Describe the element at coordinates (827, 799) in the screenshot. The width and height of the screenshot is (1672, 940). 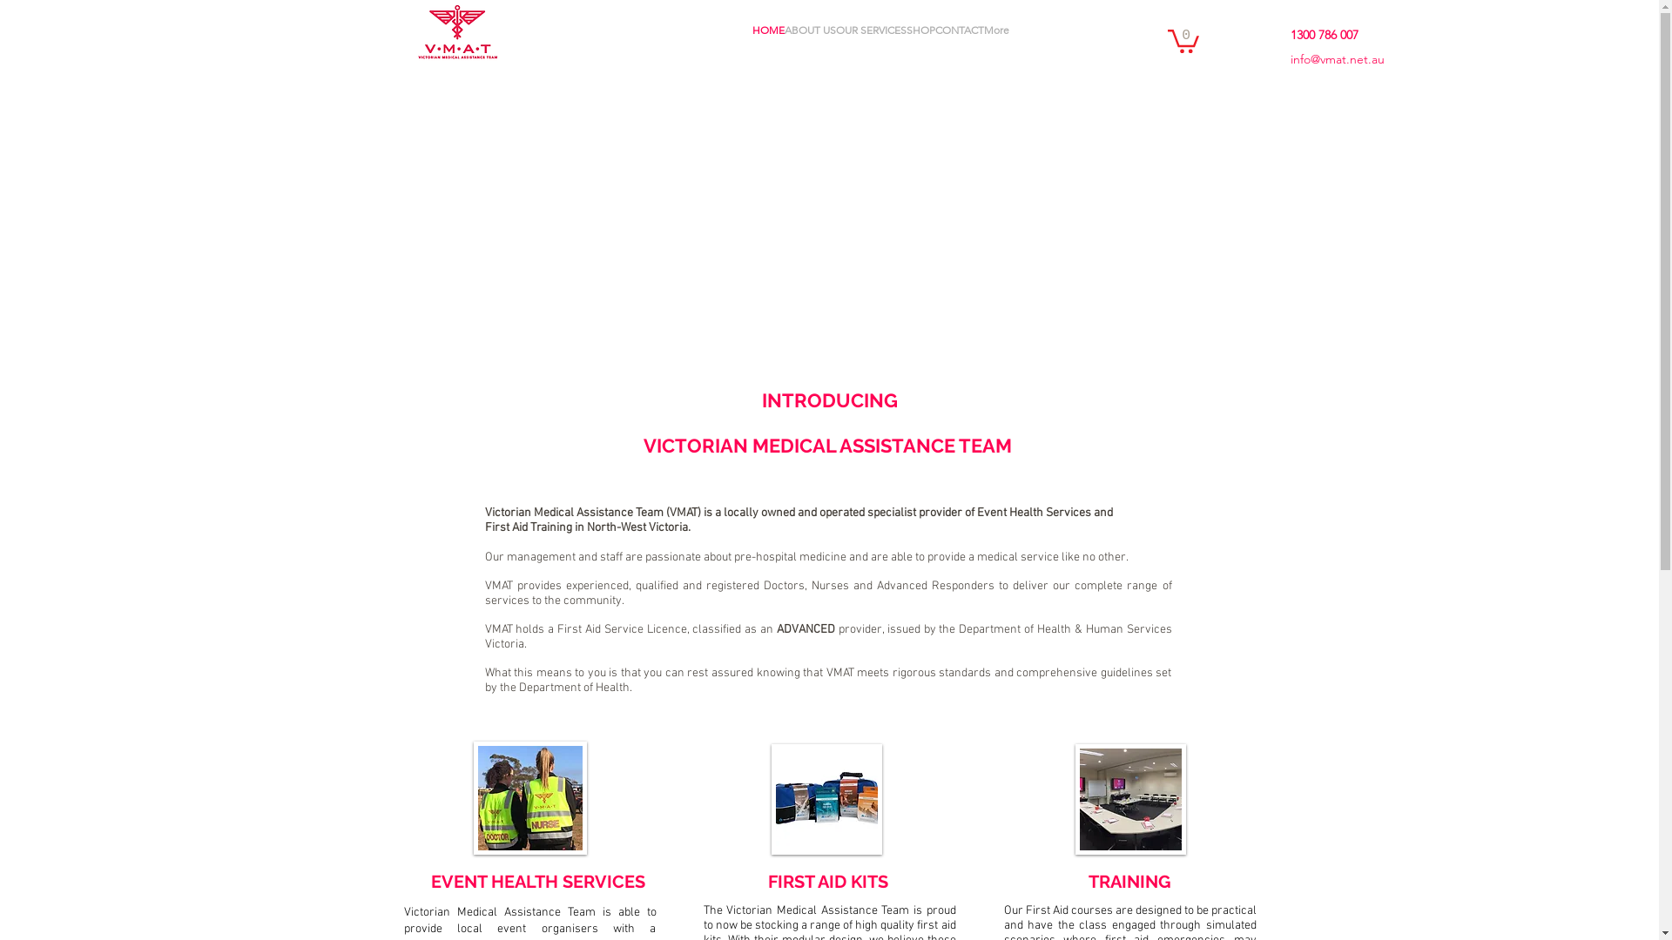
I see `FAW_Industry_Set - Copy.jpg` at that location.